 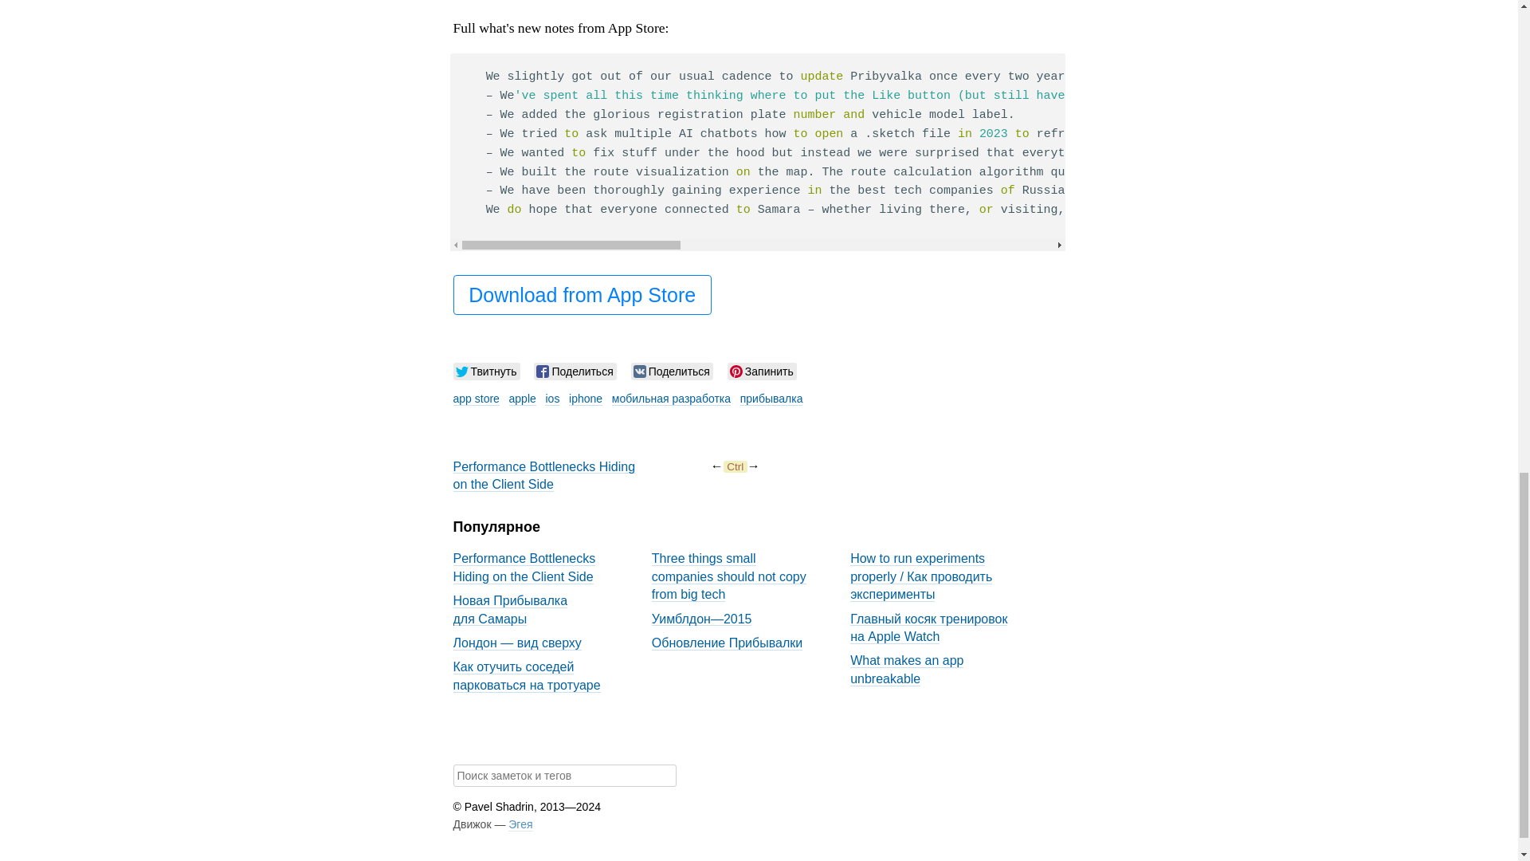 I want to click on What makes an app unbreakable, so click(x=907, y=667).